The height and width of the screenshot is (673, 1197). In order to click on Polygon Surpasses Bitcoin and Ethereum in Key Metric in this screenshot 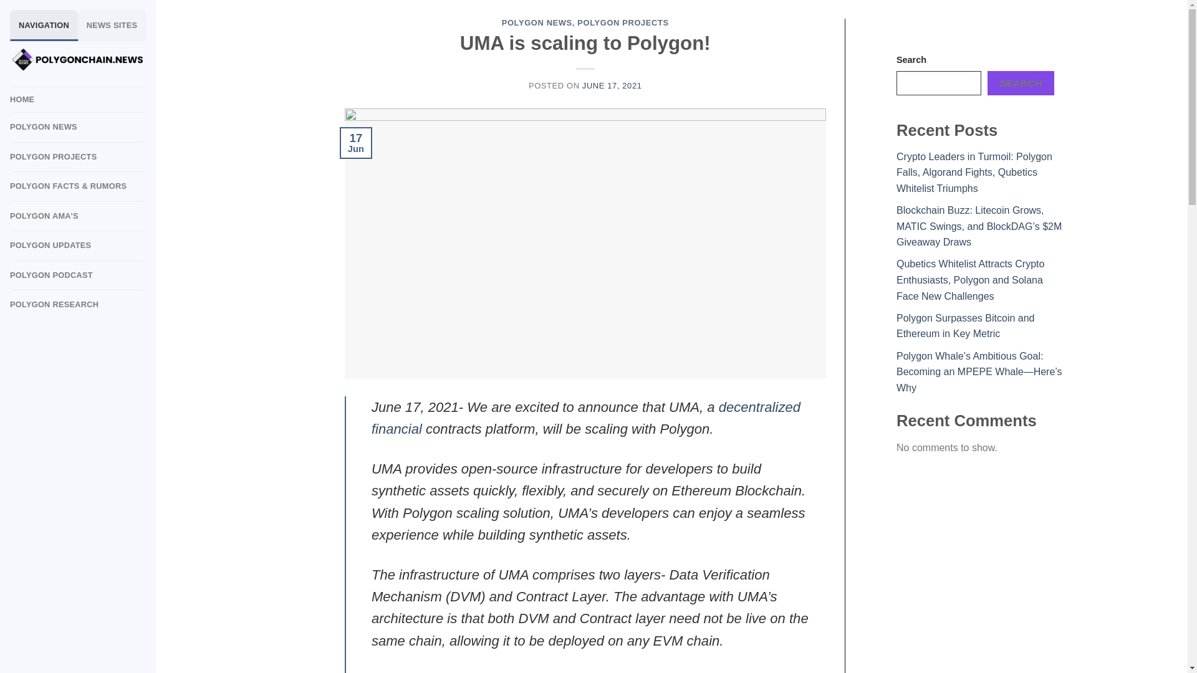, I will do `click(965, 327)`.